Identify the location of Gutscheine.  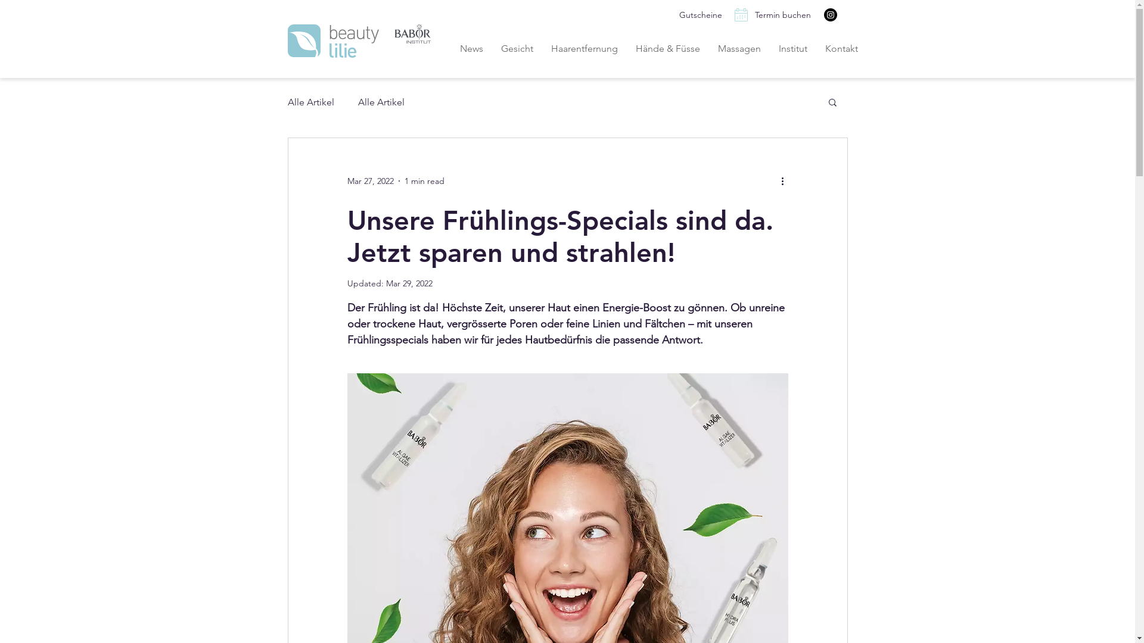
(700, 15).